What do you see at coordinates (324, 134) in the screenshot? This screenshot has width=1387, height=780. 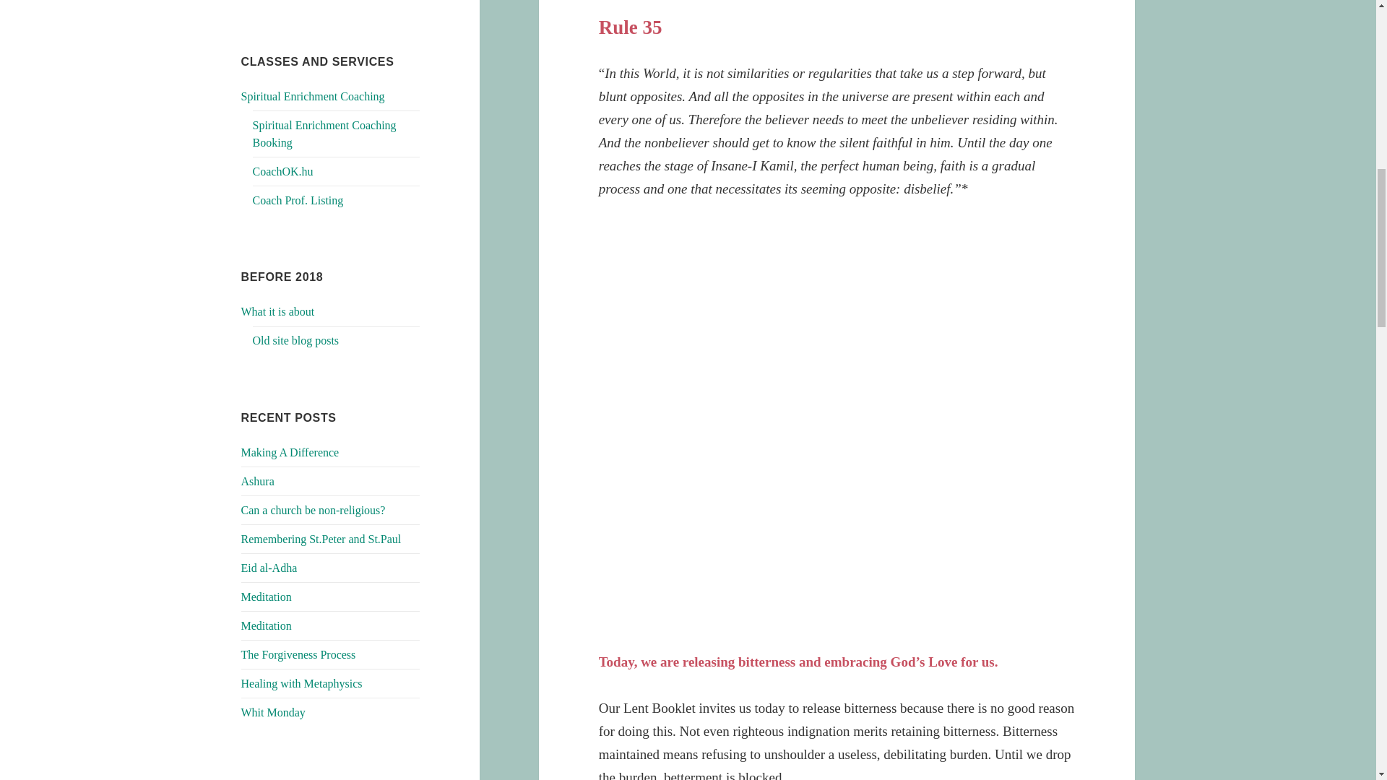 I see `Spiritual Enrichment Coaching Booking` at bounding box center [324, 134].